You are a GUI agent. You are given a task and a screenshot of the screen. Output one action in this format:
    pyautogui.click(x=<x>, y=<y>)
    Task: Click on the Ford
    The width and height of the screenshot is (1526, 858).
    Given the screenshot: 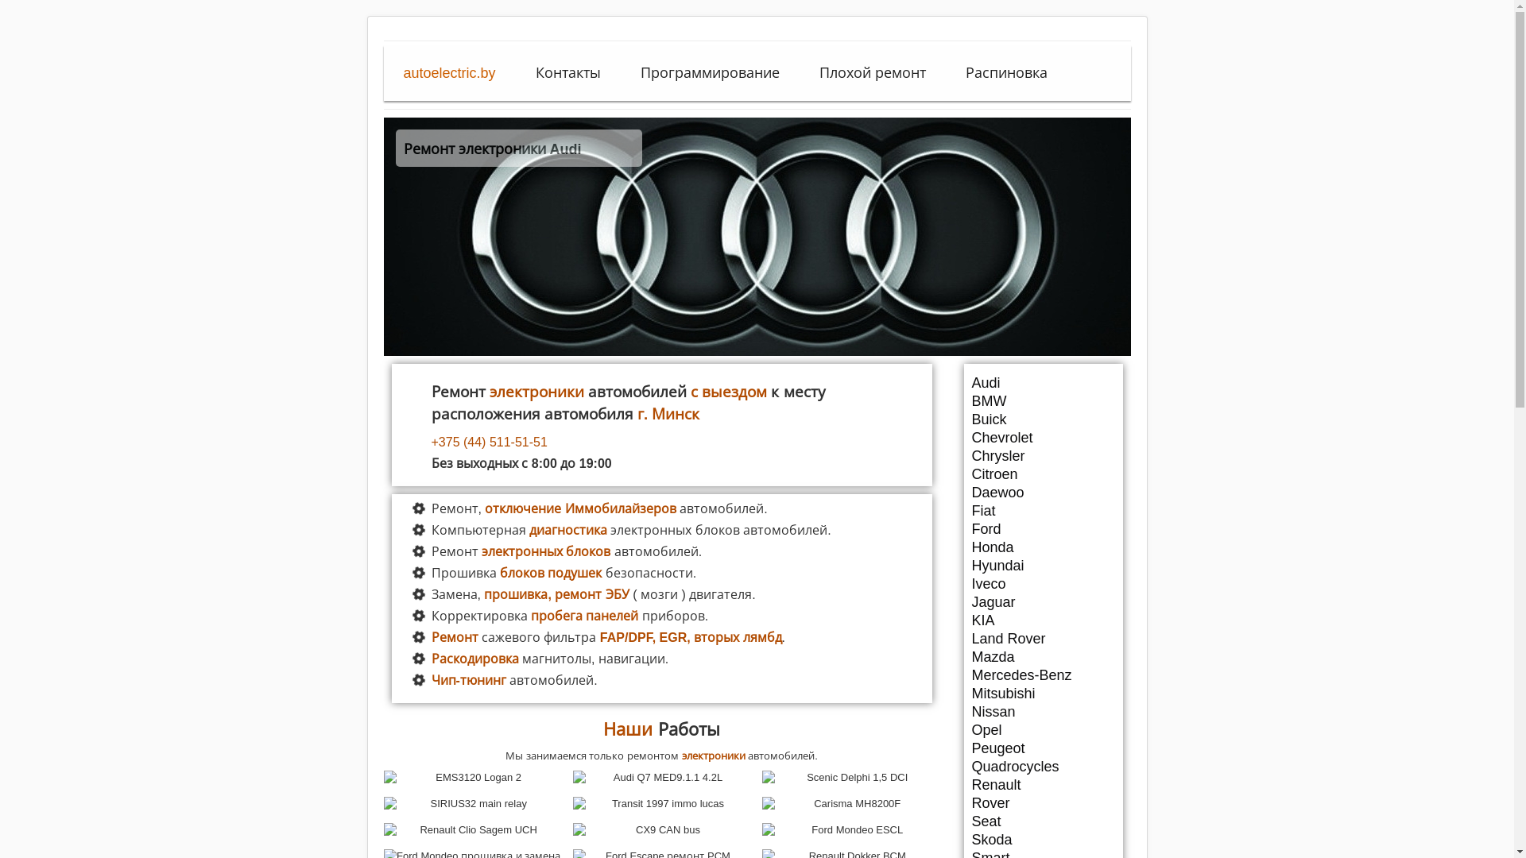 What is the action you would take?
    pyautogui.click(x=1043, y=529)
    